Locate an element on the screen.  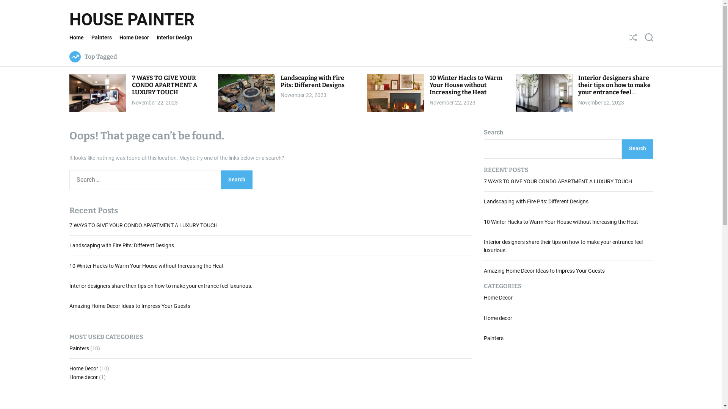
Landscaping with Fire Pits: Different Designs is located at coordinates (121, 245).